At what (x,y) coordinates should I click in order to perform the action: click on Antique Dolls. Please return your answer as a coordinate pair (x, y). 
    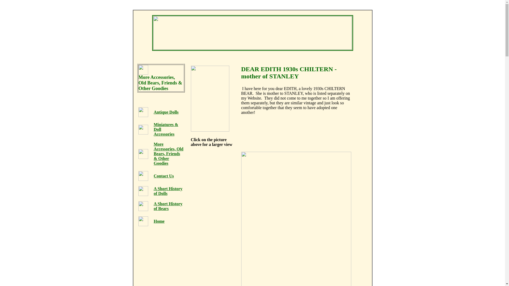
    Looking at the image, I should click on (166, 112).